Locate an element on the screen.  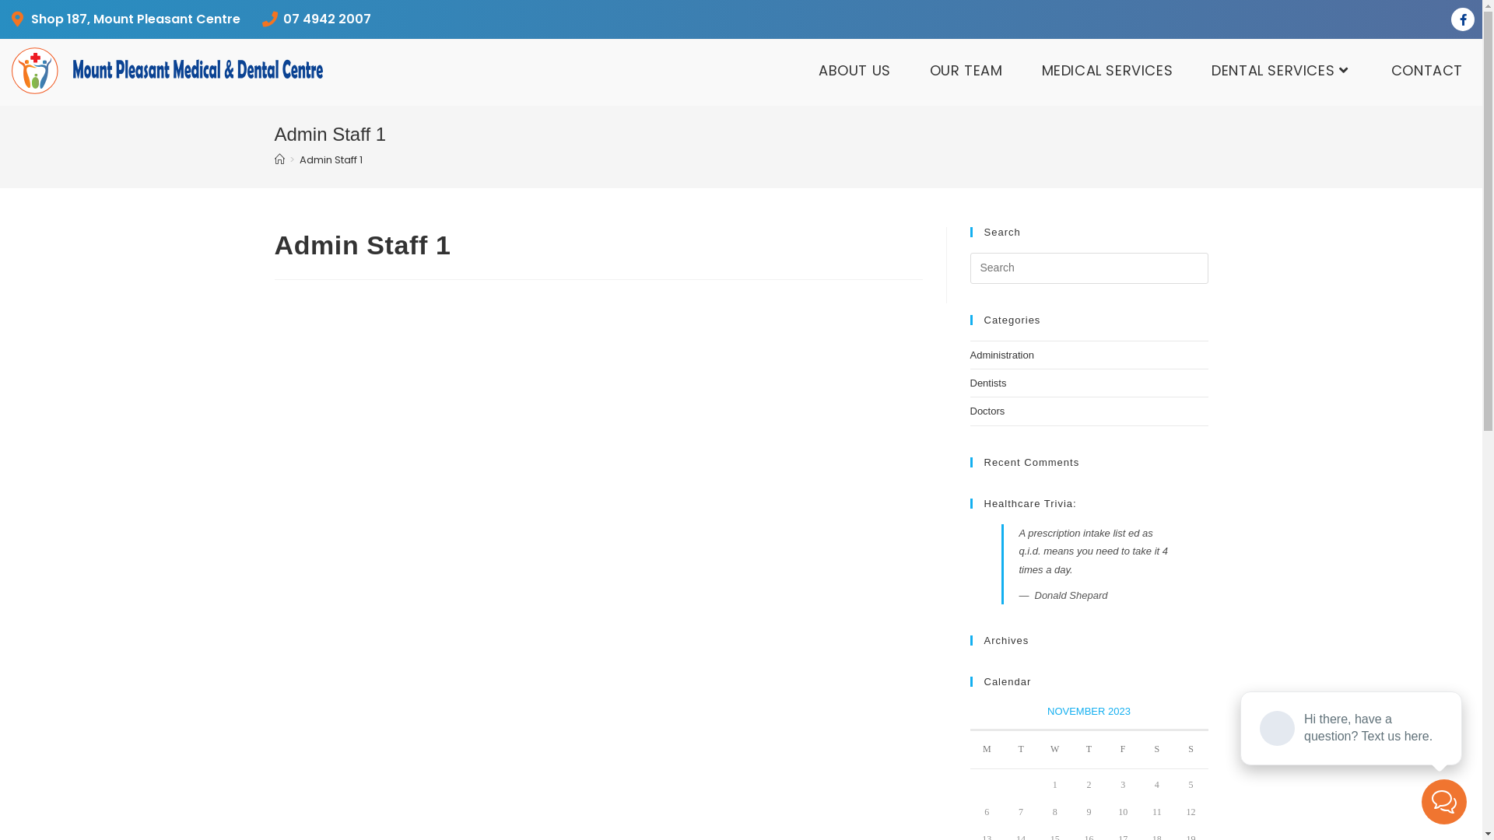
CONTACT is located at coordinates (1427, 71).